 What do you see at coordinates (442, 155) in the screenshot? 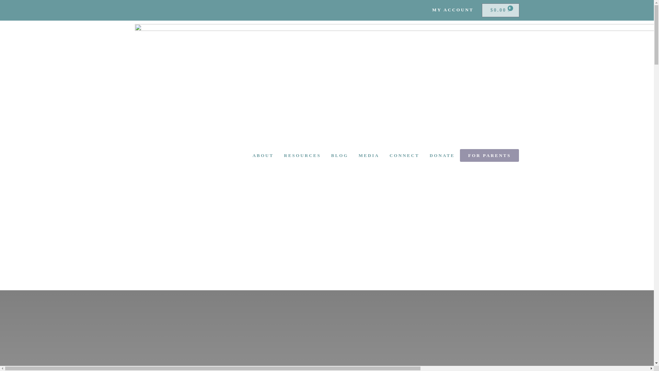
I see `DONATE` at bounding box center [442, 155].